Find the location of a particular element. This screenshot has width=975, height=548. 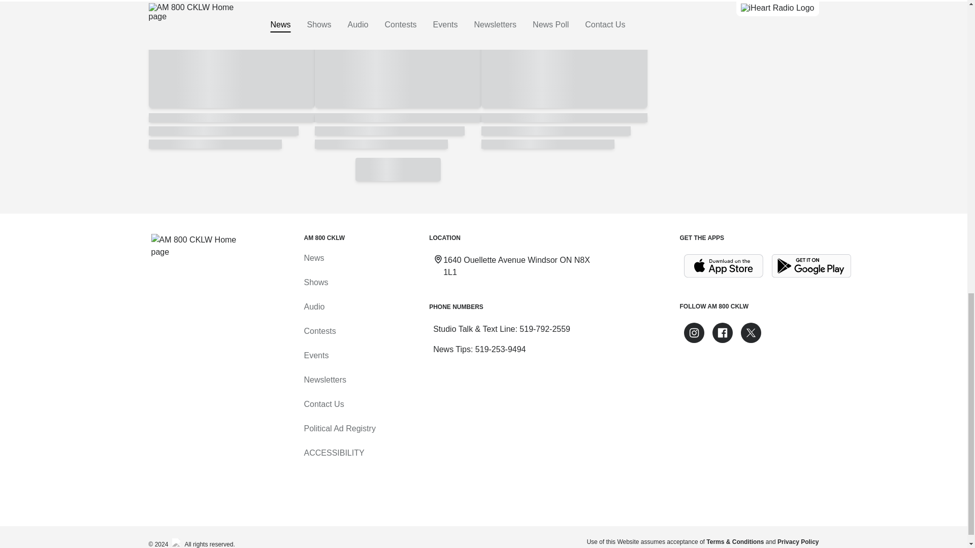

Shows is located at coordinates (315, 282).